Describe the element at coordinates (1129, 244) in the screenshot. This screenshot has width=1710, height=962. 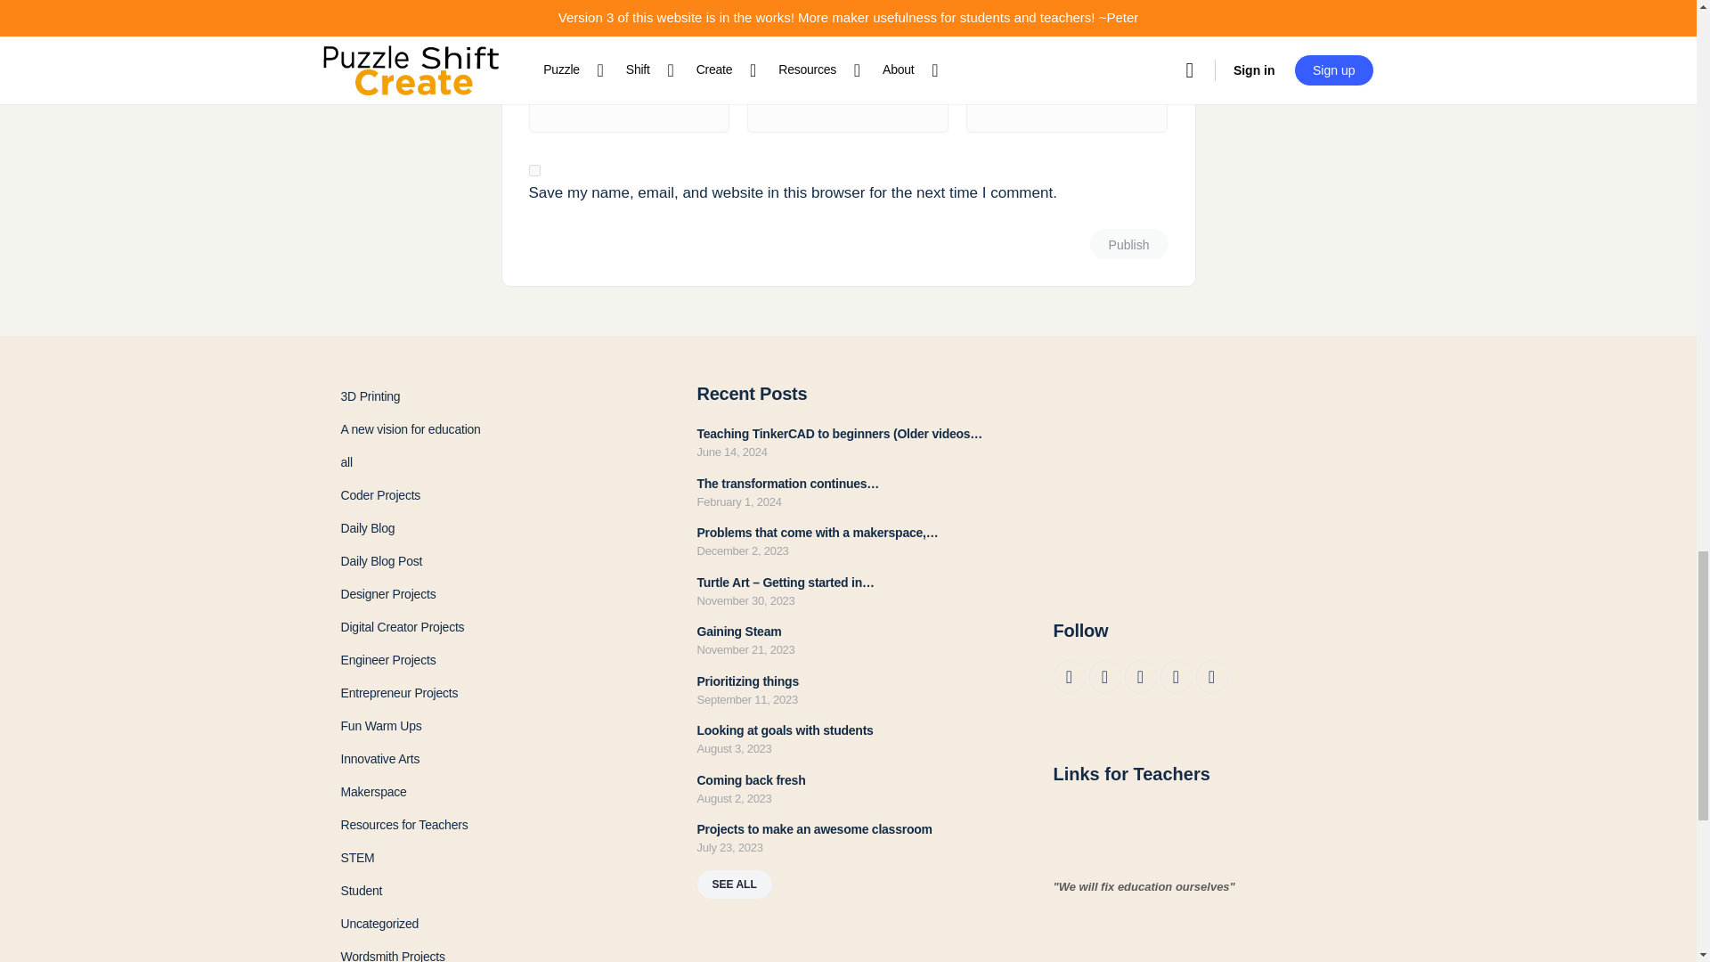
I see `Publish` at that location.